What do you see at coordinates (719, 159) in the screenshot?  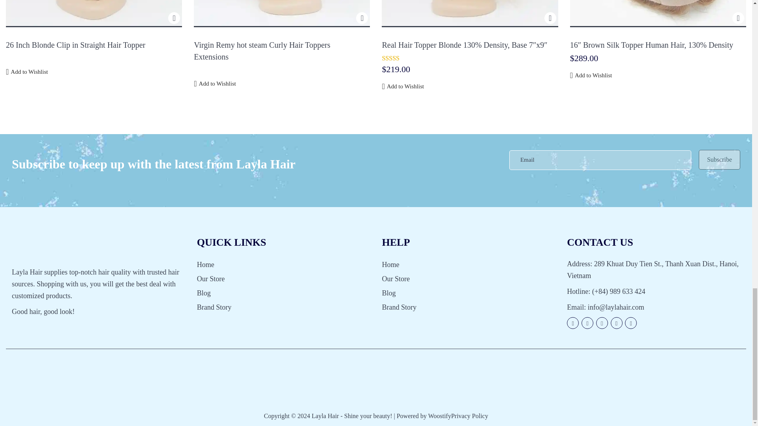 I see `Subscribe` at bounding box center [719, 159].